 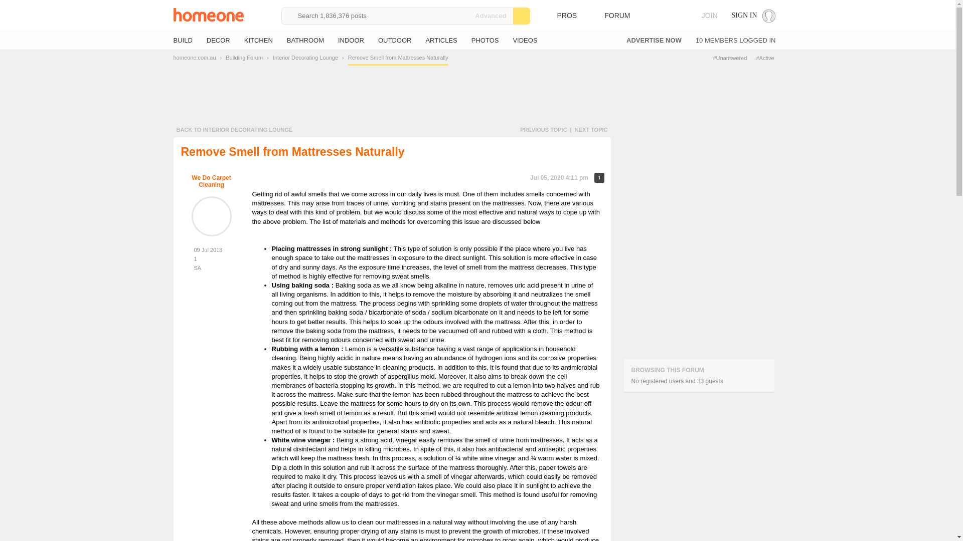 What do you see at coordinates (234, 129) in the screenshot?
I see `BACK TO INTERIOR DECORATING LOUNGE` at bounding box center [234, 129].